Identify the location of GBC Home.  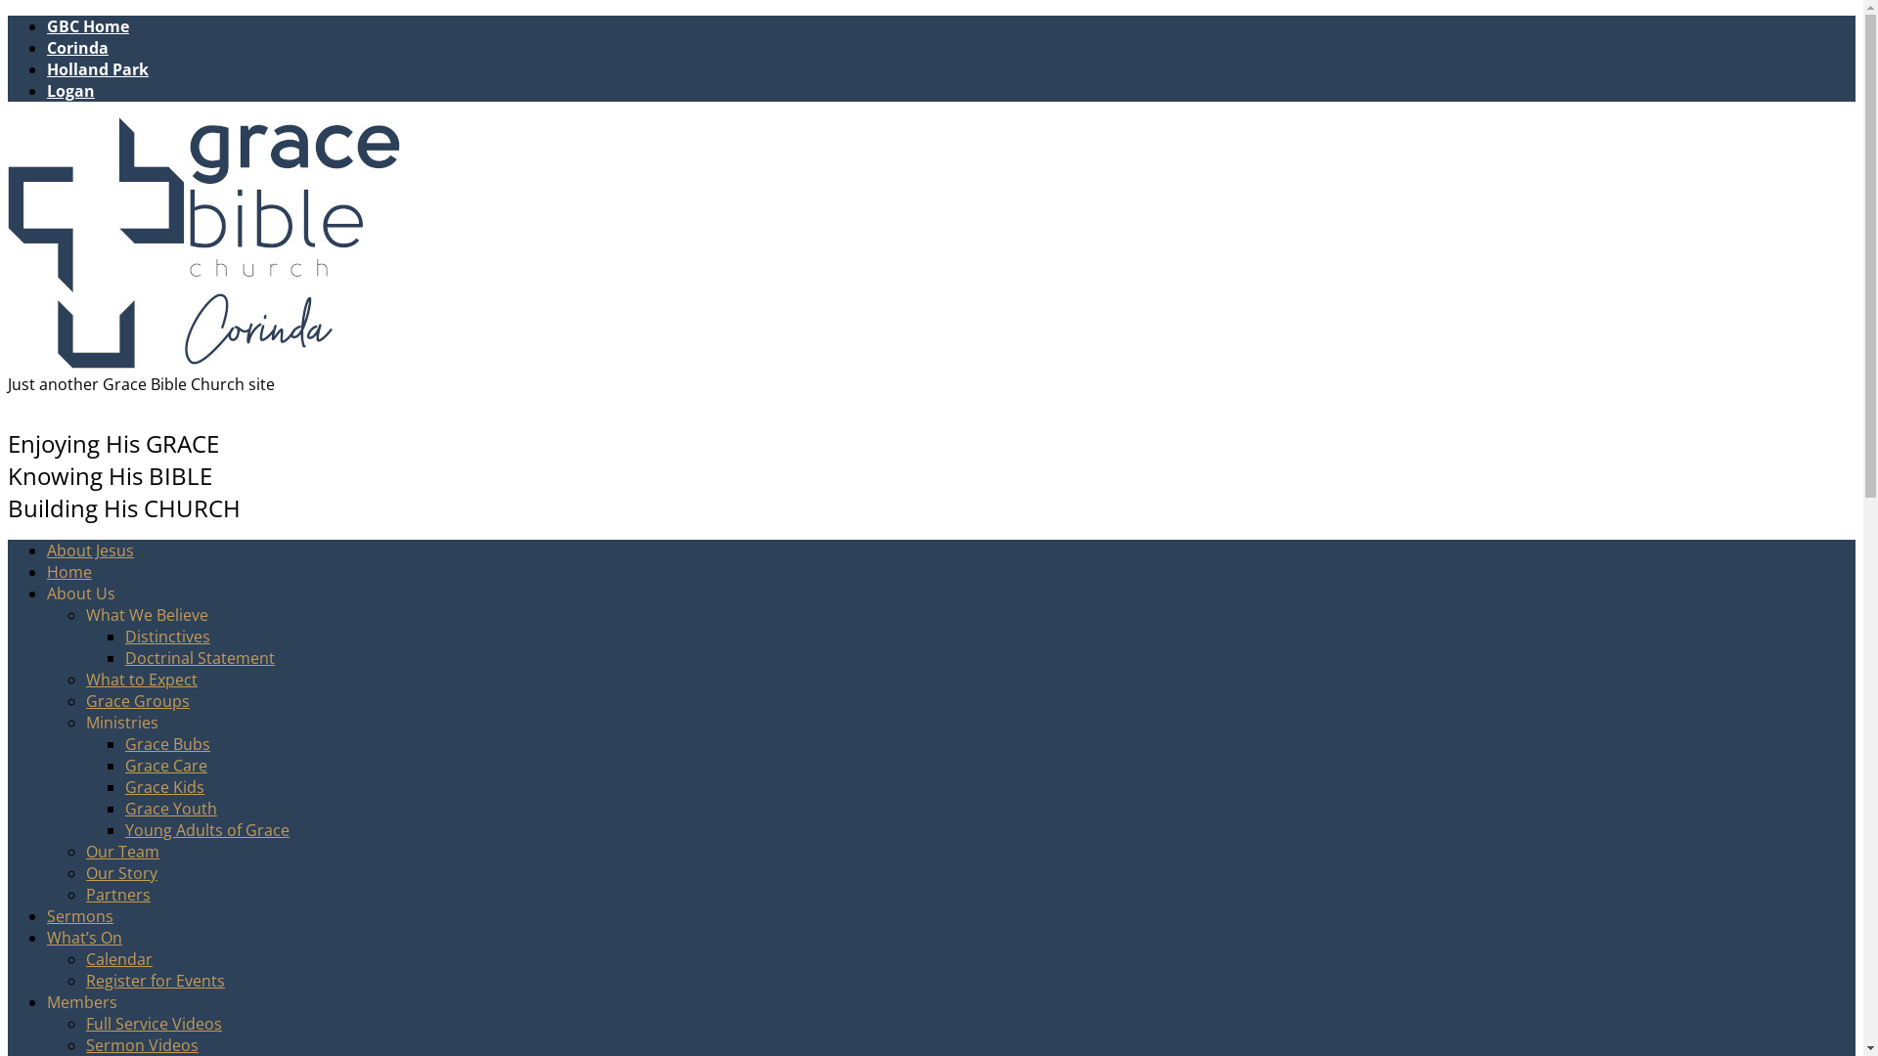
(88, 26).